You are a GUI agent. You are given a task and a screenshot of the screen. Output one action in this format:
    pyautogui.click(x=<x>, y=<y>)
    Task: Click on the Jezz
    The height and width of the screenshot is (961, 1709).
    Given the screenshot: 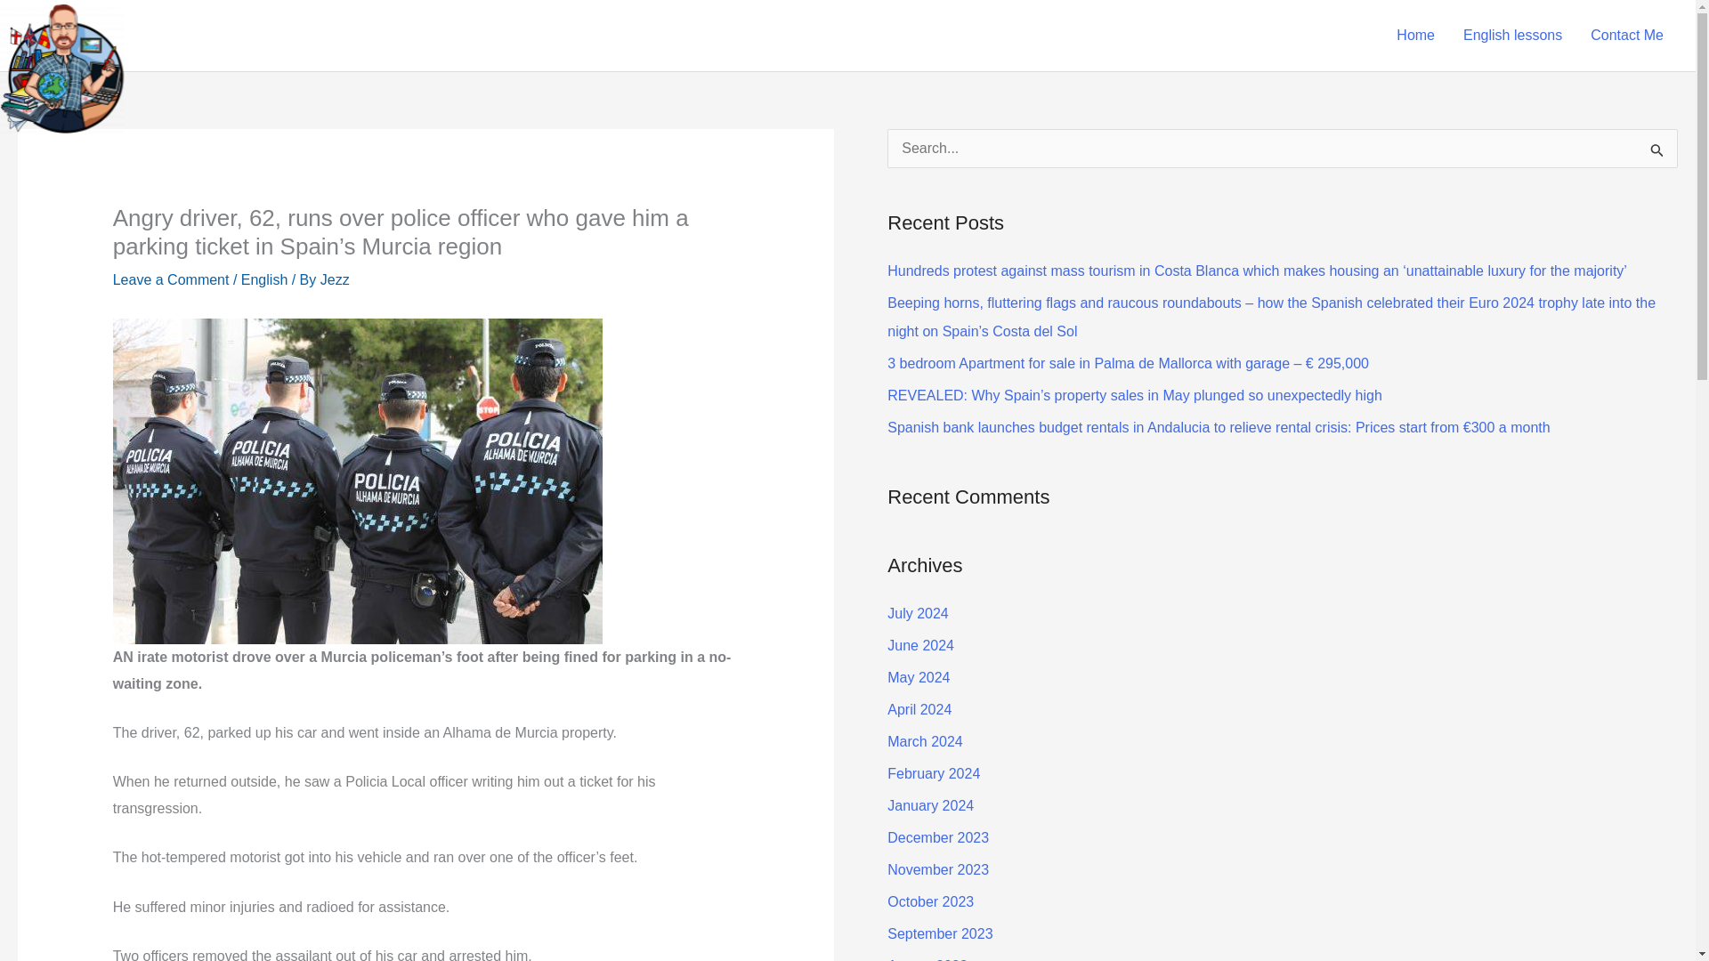 What is the action you would take?
    pyautogui.click(x=335, y=279)
    